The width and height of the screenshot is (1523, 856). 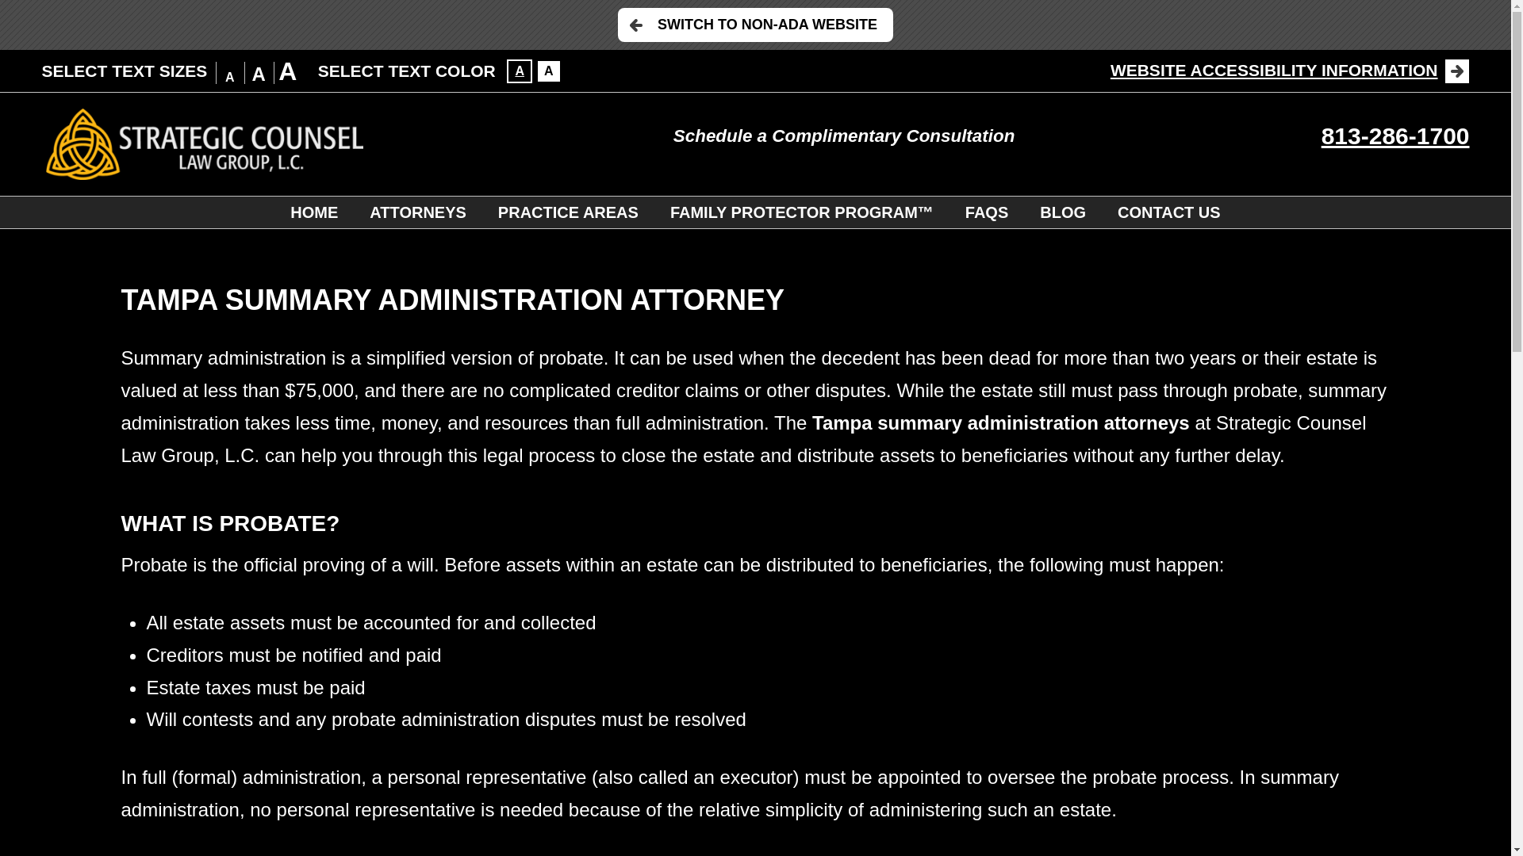 What do you see at coordinates (1290, 70) in the screenshot?
I see `Click to view external accessibility article` at bounding box center [1290, 70].